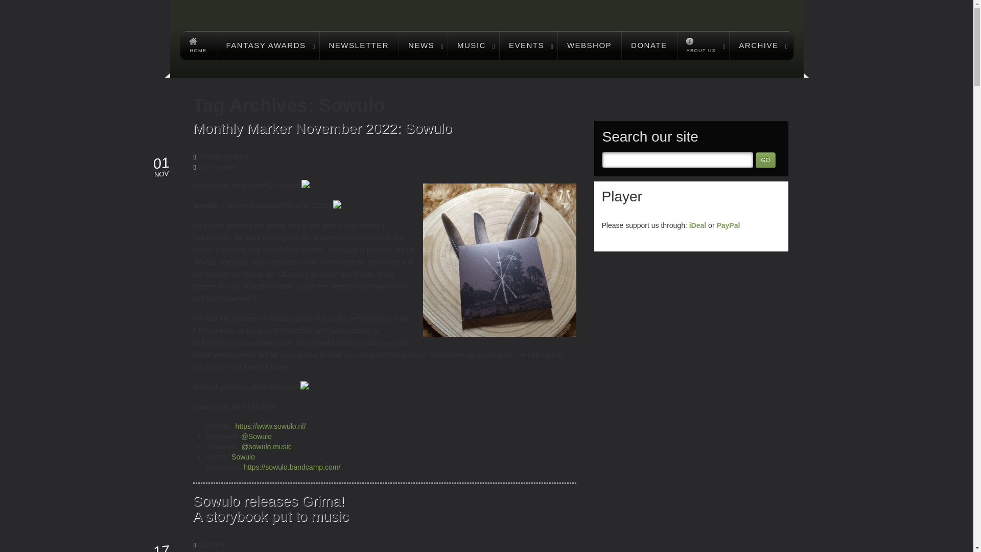  What do you see at coordinates (423, 45) in the screenshot?
I see `NEWS` at bounding box center [423, 45].